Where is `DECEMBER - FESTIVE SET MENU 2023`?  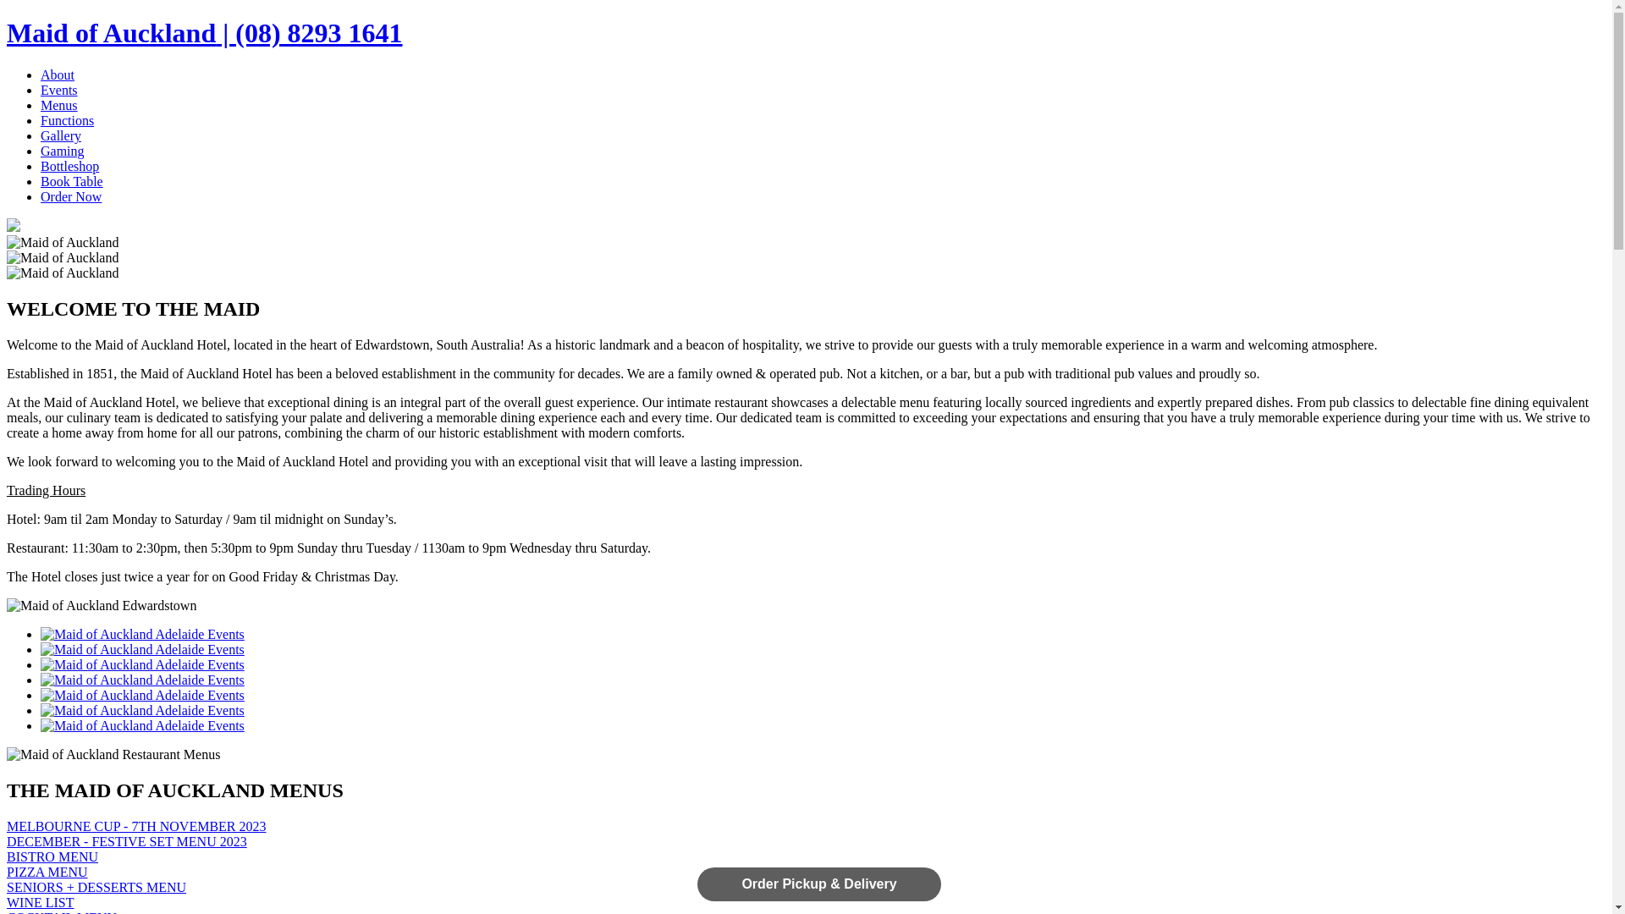 DECEMBER - FESTIVE SET MENU 2023 is located at coordinates (806, 842).